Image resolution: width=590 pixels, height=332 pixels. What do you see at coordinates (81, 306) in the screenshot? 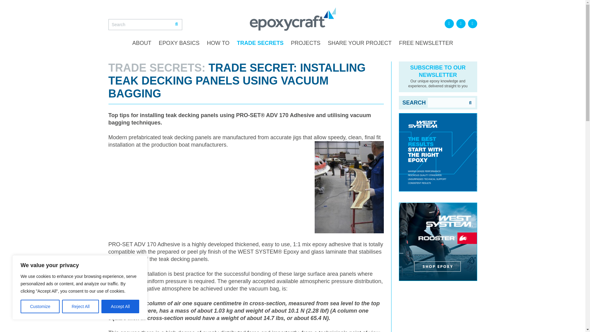
I see `Reject All` at bounding box center [81, 306].